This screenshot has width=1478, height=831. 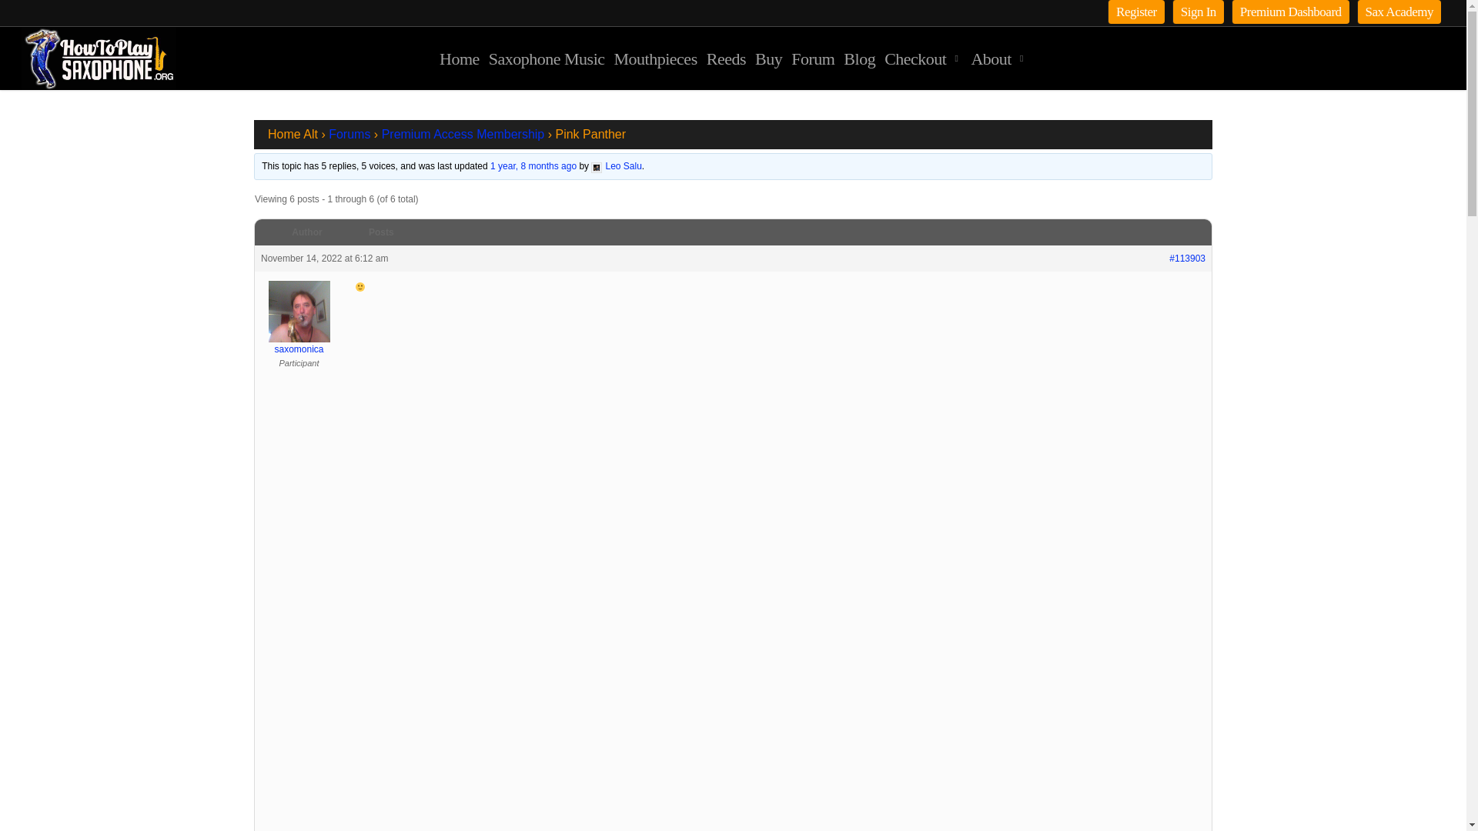 I want to click on Mouthpieces, so click(x=656, y=58).